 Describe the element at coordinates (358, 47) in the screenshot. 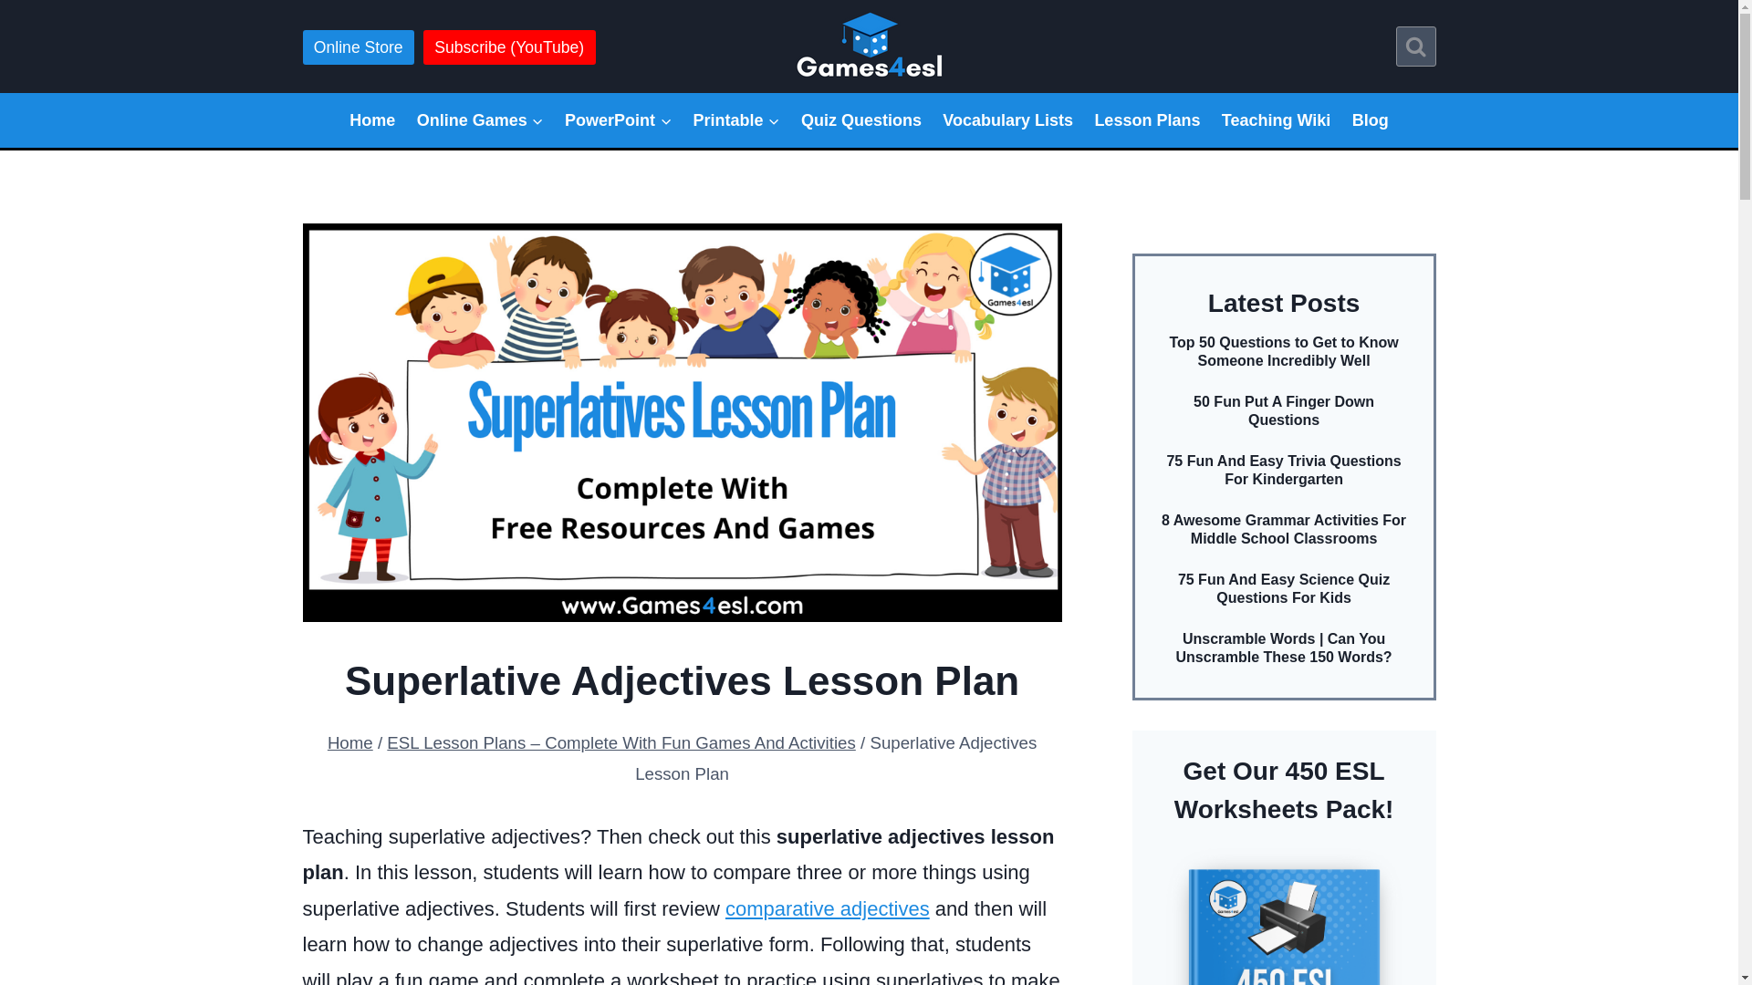

I see `Online Store` at that location.